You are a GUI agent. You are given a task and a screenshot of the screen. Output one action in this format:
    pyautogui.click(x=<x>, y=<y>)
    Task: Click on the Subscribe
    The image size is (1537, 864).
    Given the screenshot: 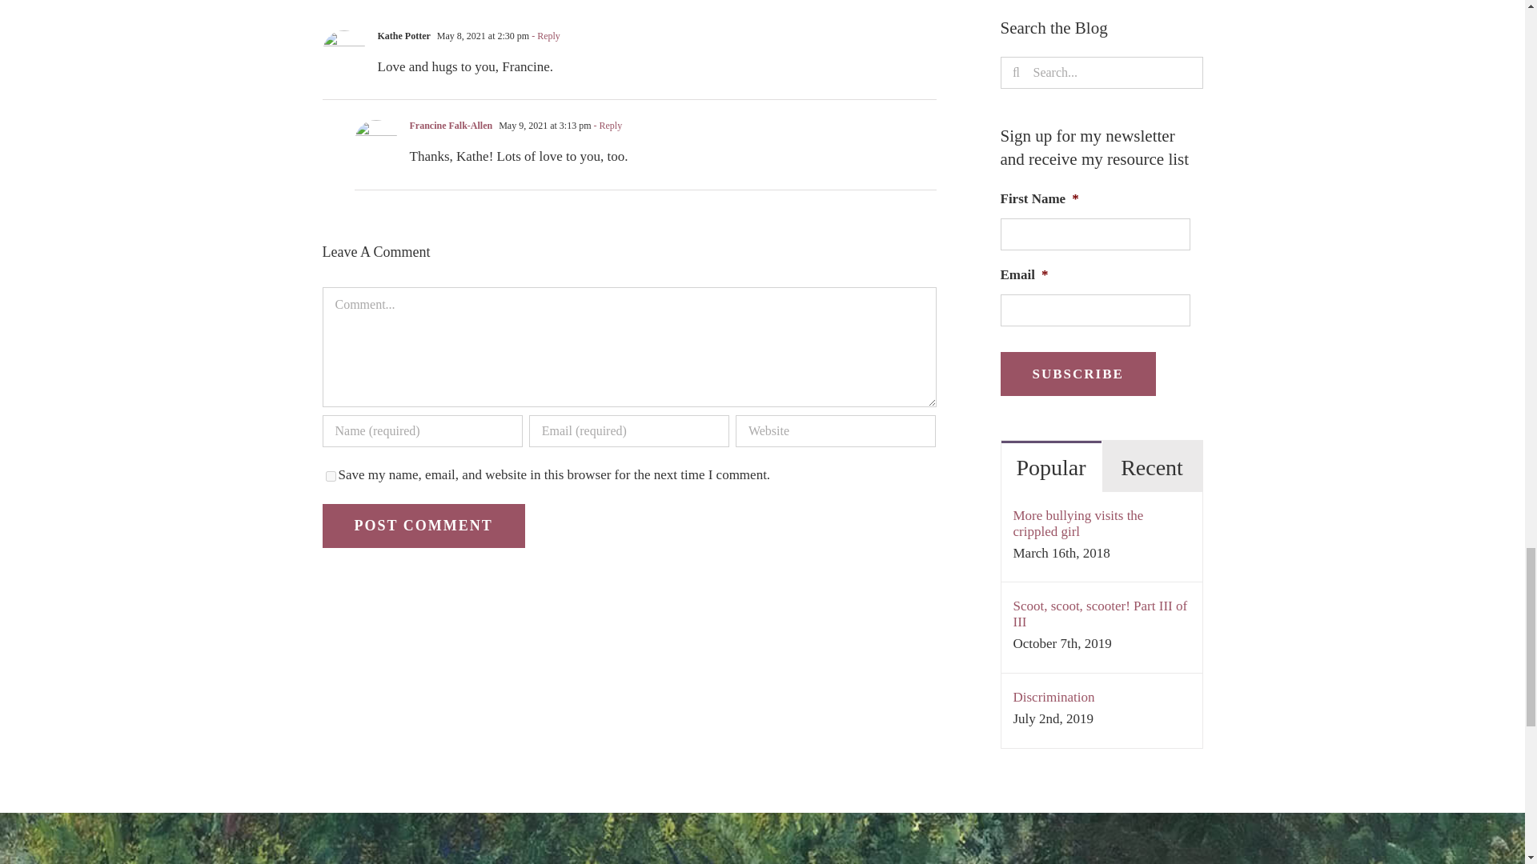 What is the action you would take?
    pyautogui.click(x=1078, y=373)
    